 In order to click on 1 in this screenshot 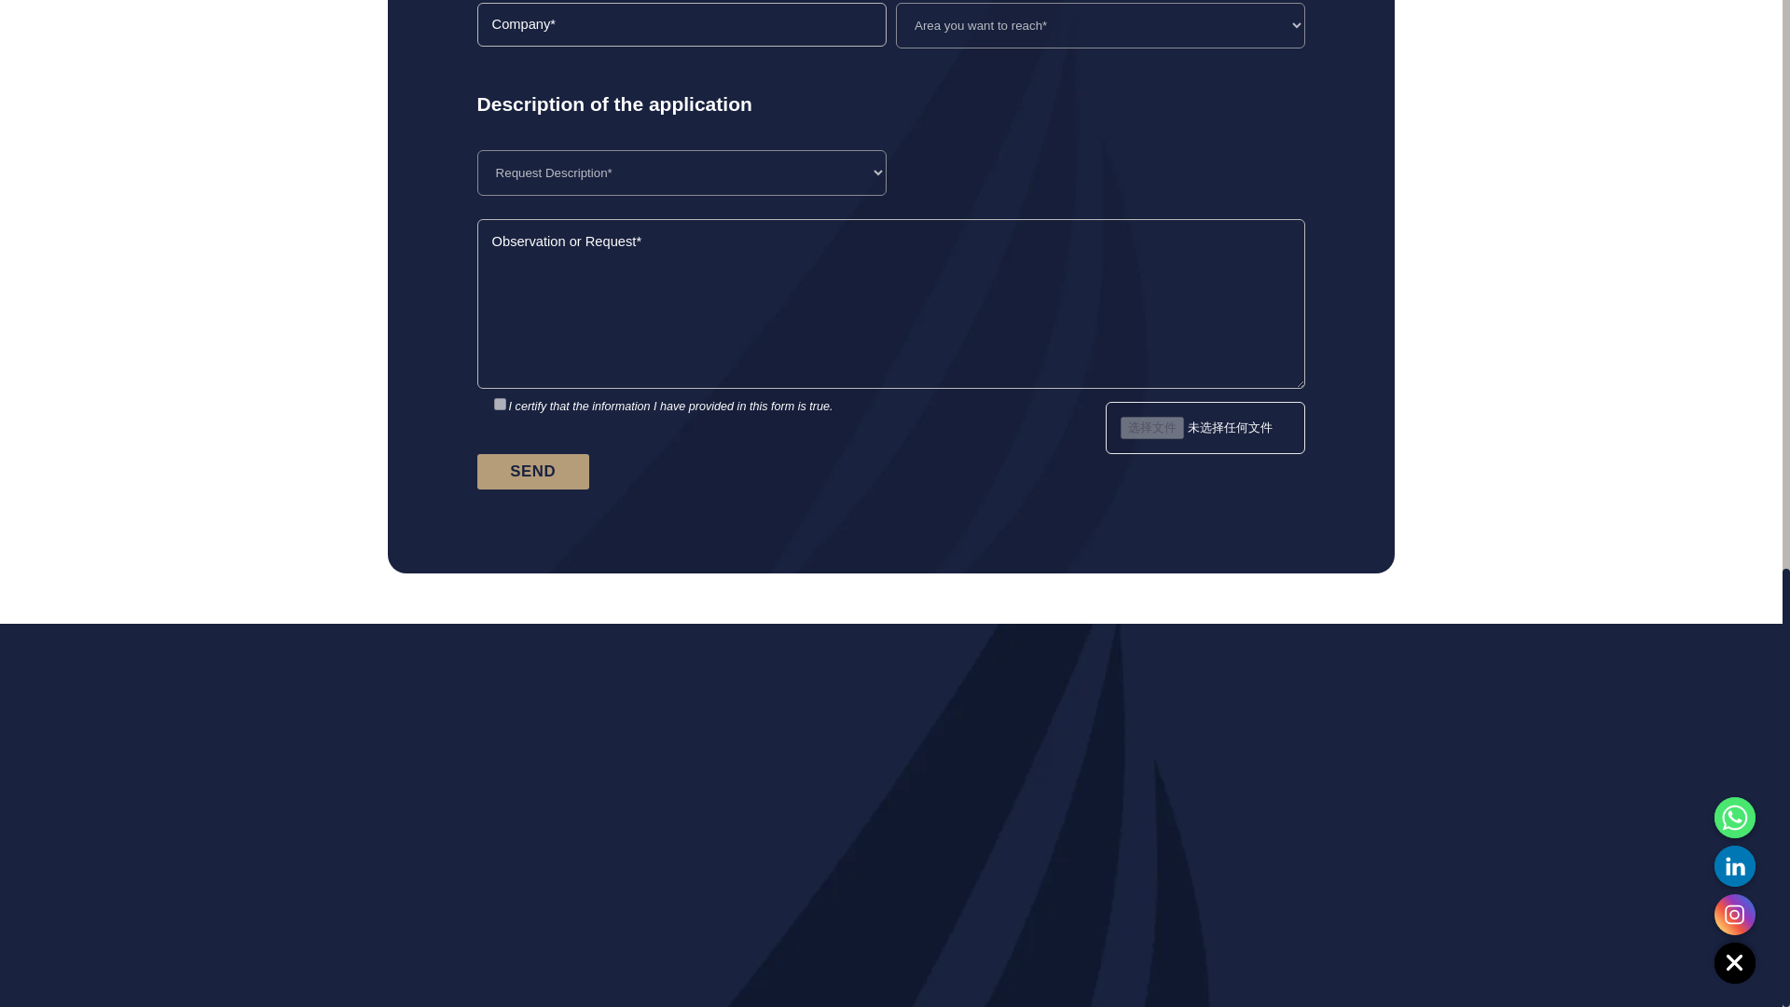, I will do `click(500, 403)`.